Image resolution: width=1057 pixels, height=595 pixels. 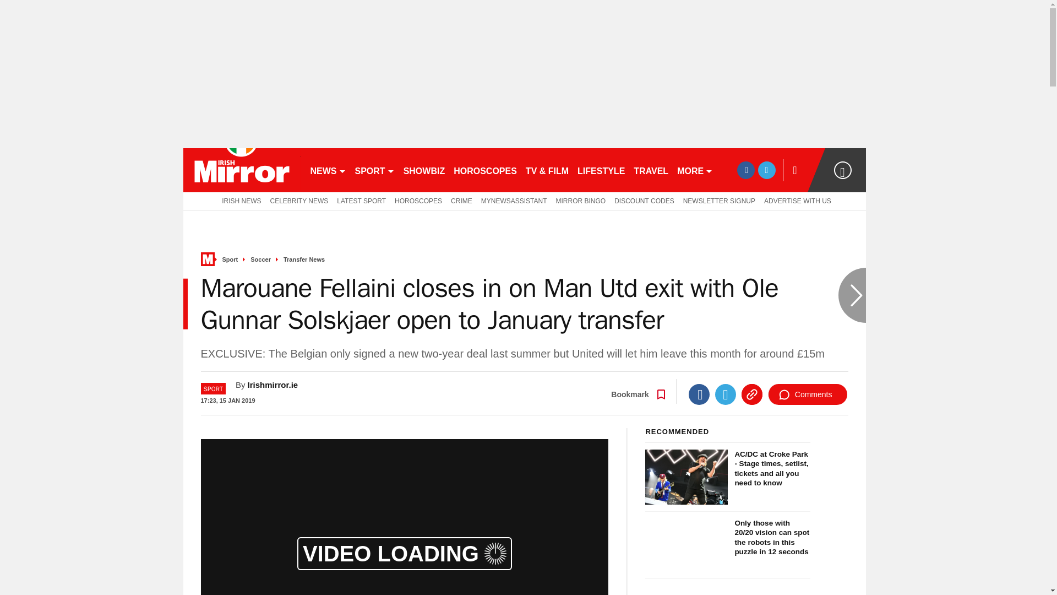 What do you see at coordinates (424, 170) in the screenshot?
I see `SHOWBIZ` at bounding box center [424, 170].